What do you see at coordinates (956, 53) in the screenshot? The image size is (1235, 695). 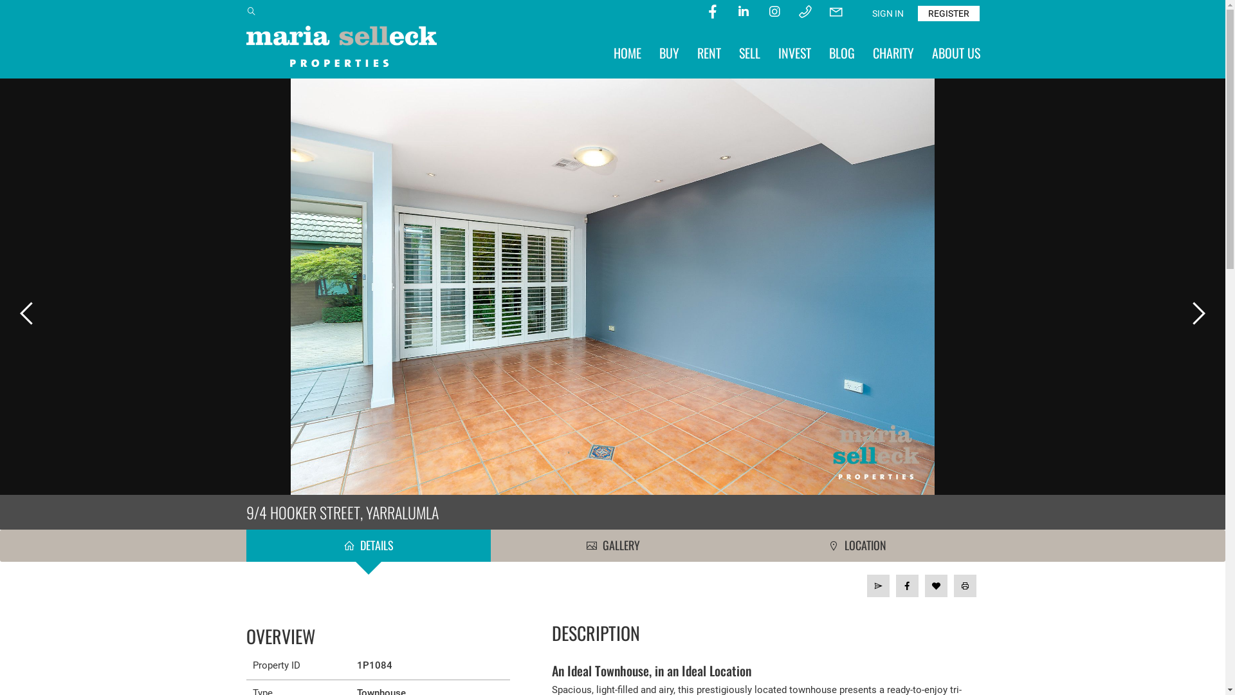 I see `ABOUT US` at bounding box center [956, 53].